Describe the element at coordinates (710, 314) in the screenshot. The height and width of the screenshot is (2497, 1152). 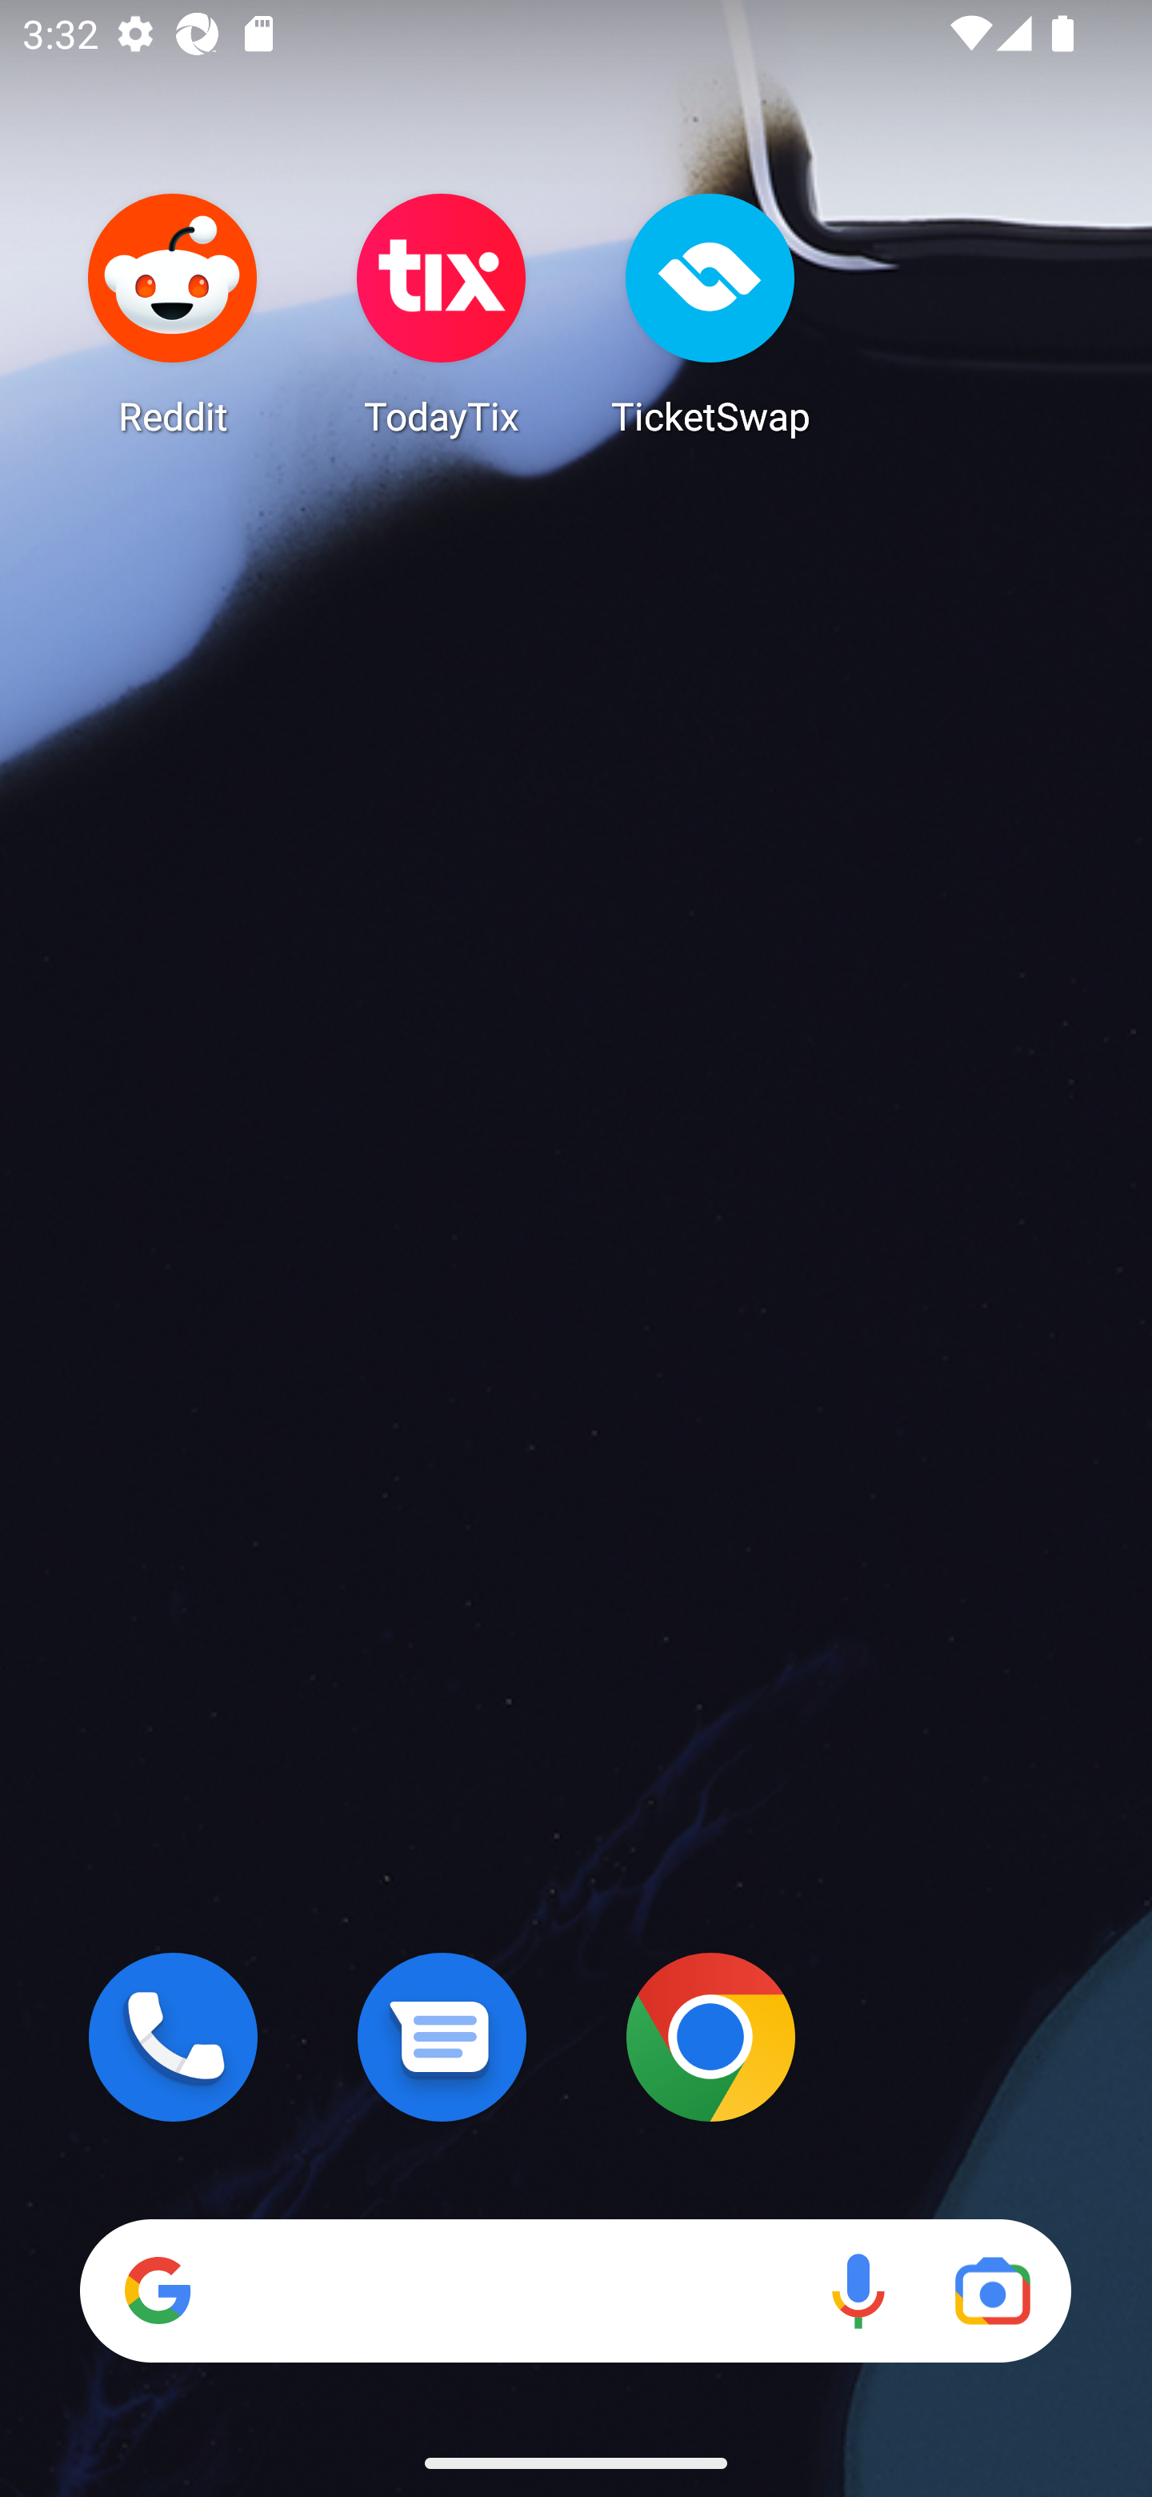
I see `TicketSwap` at that location.